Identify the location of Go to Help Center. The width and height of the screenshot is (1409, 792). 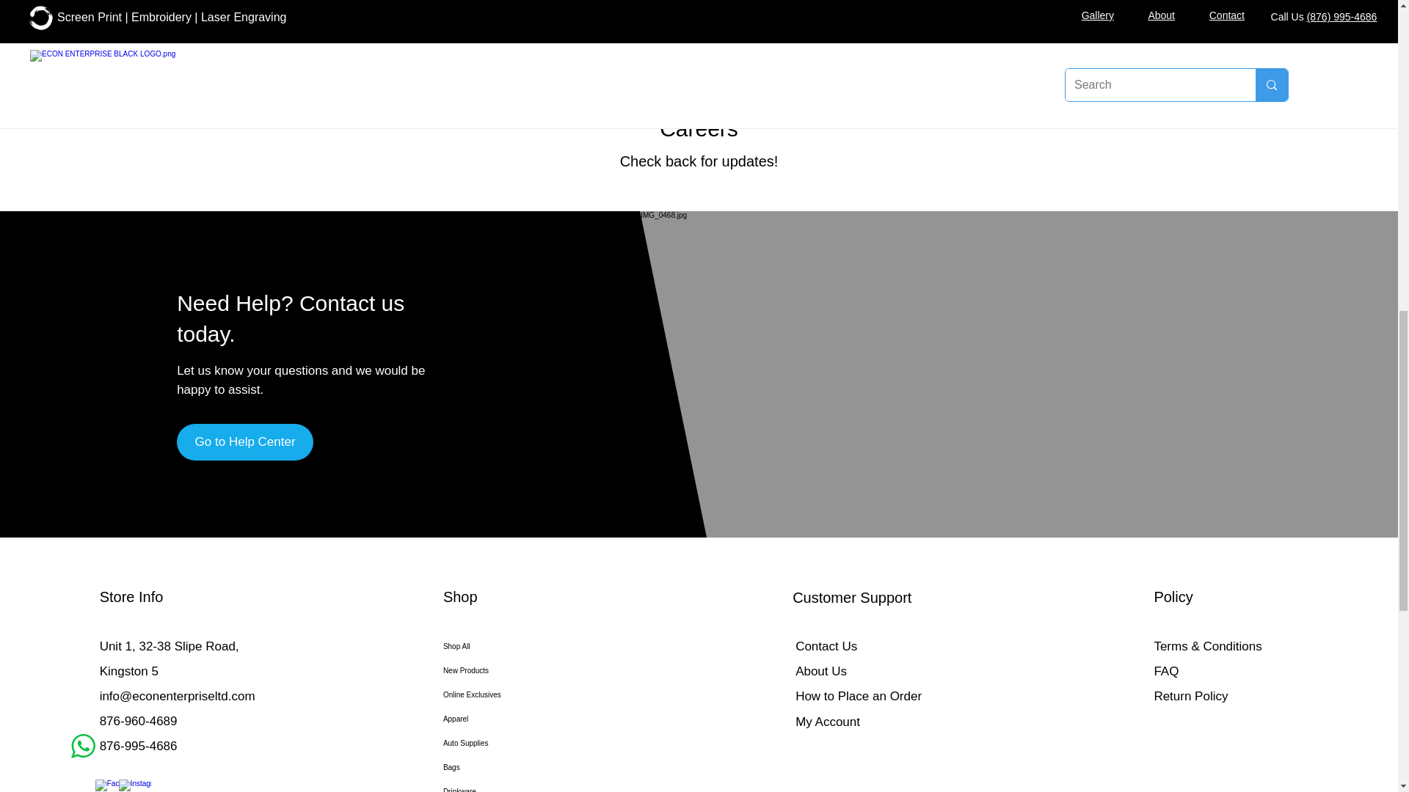
(245, 441).